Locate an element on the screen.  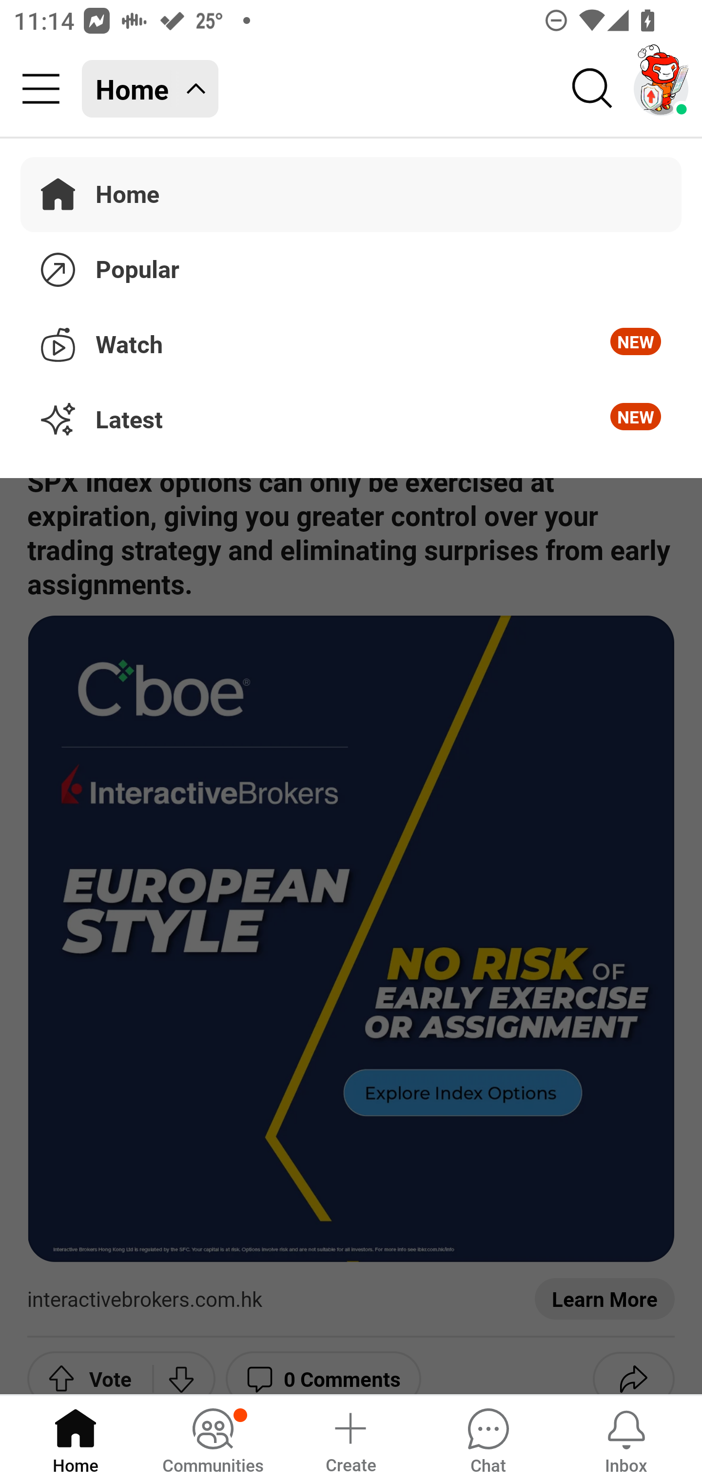
Community menu is located at coordinates (41, 89).